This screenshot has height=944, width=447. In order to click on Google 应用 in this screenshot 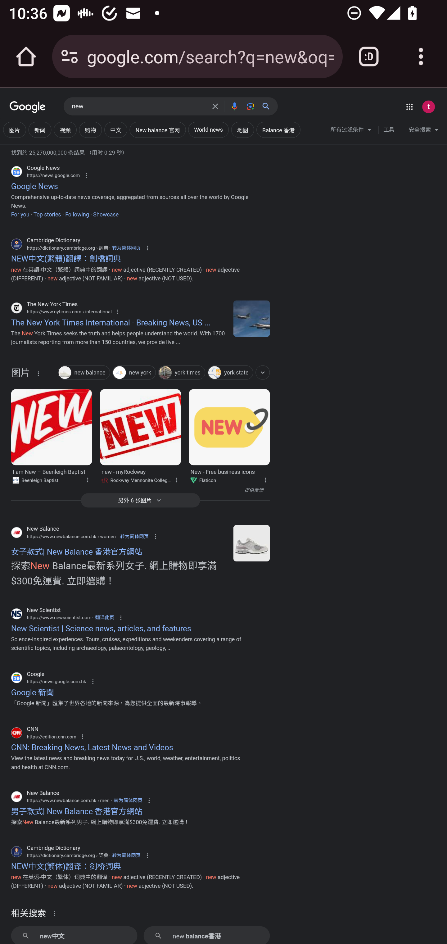, I will do `click(409, 107)`.